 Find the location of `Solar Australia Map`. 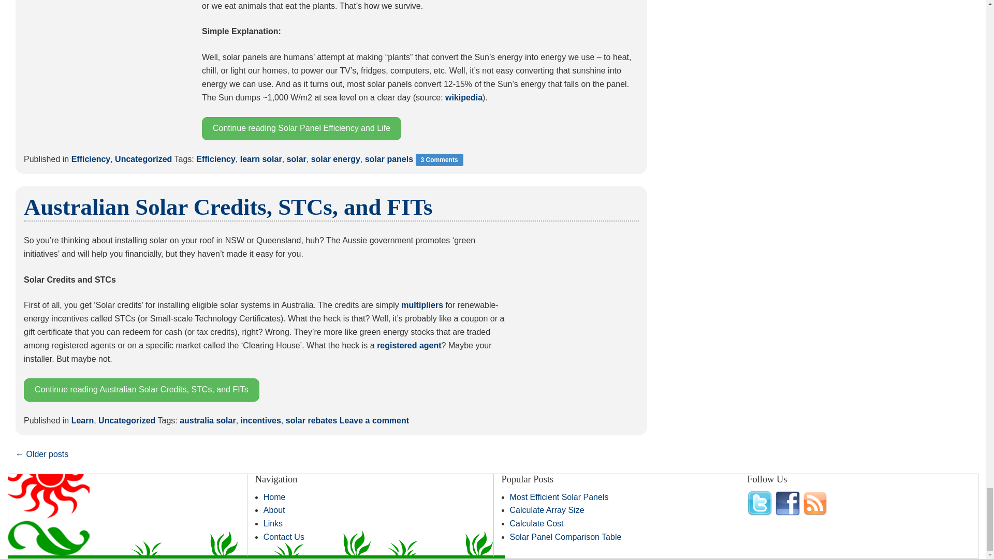

Solar Australia Map is located at coordinates (581, 292).